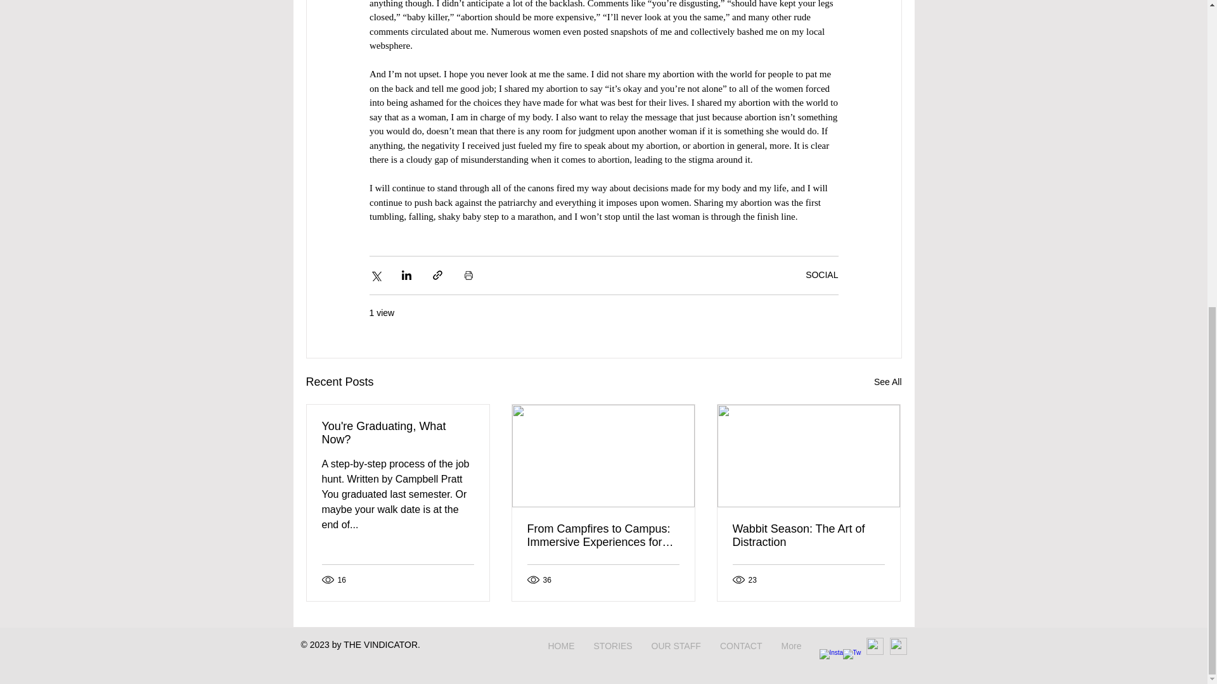  Describe the element at coordinates (740, 646) in the screenshot. I see `CONTACT` at that location.